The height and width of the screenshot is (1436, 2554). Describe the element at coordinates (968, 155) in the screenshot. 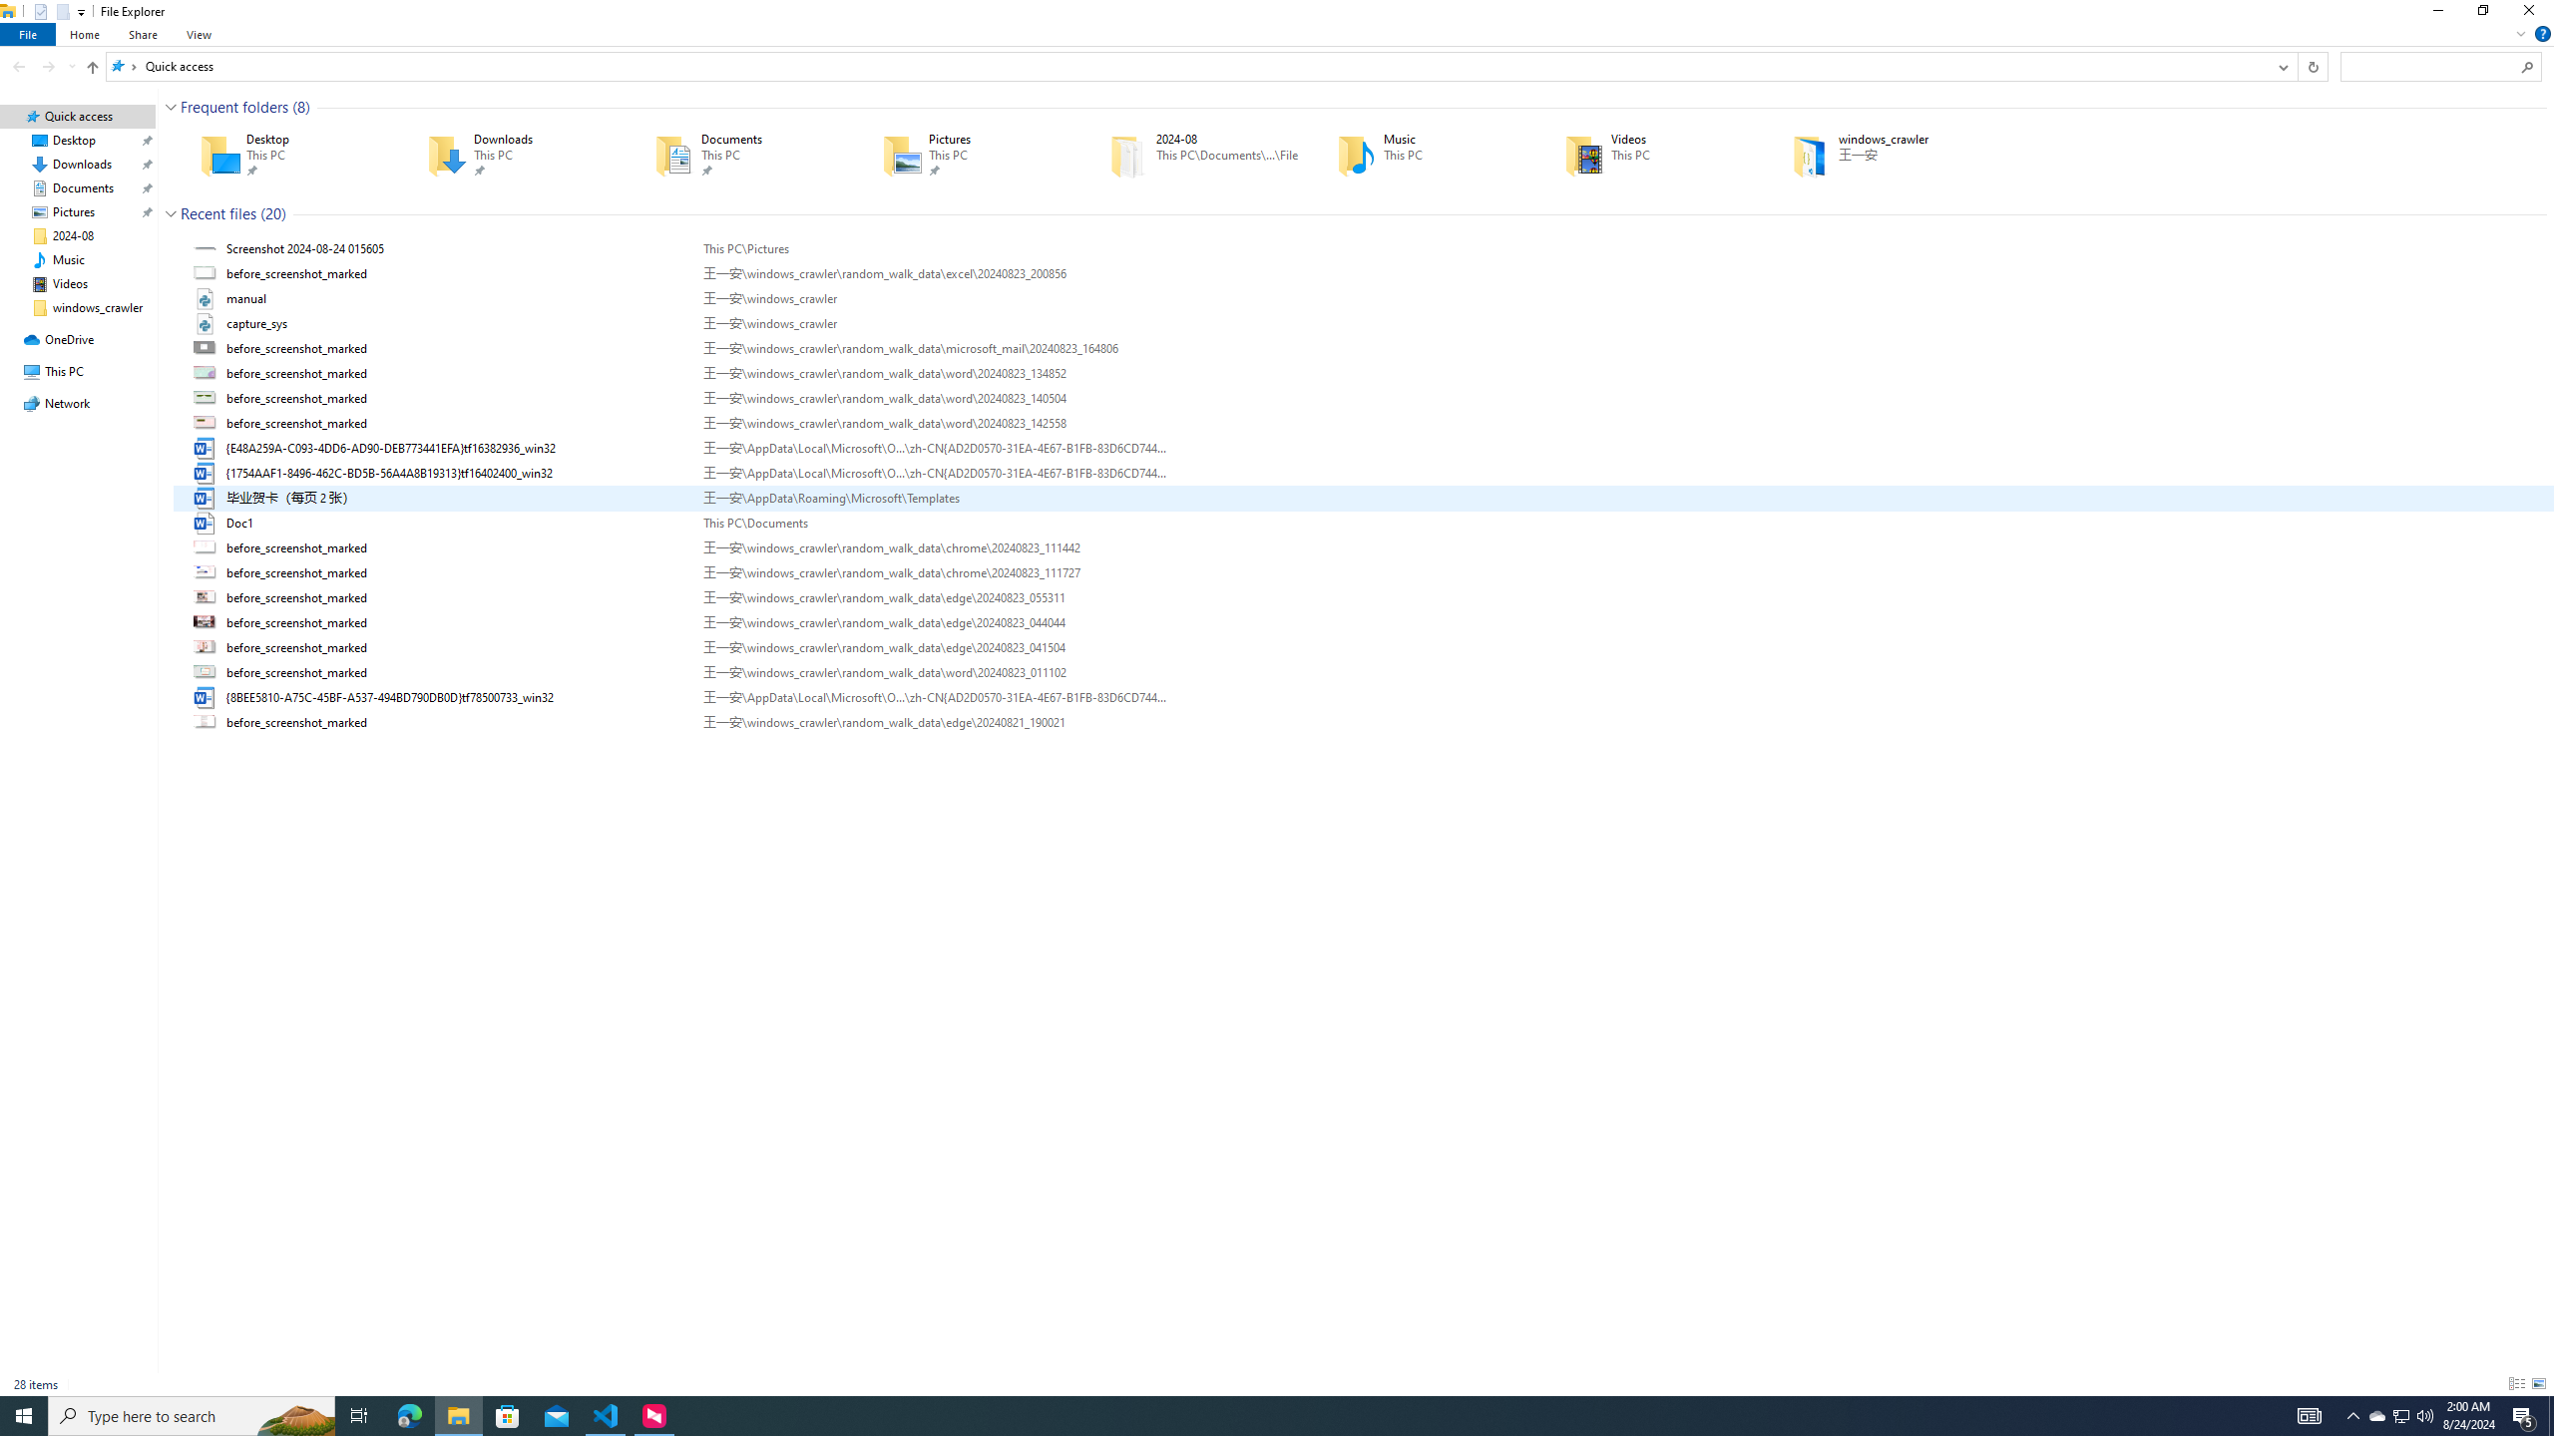

I see `Pictures` at that location.